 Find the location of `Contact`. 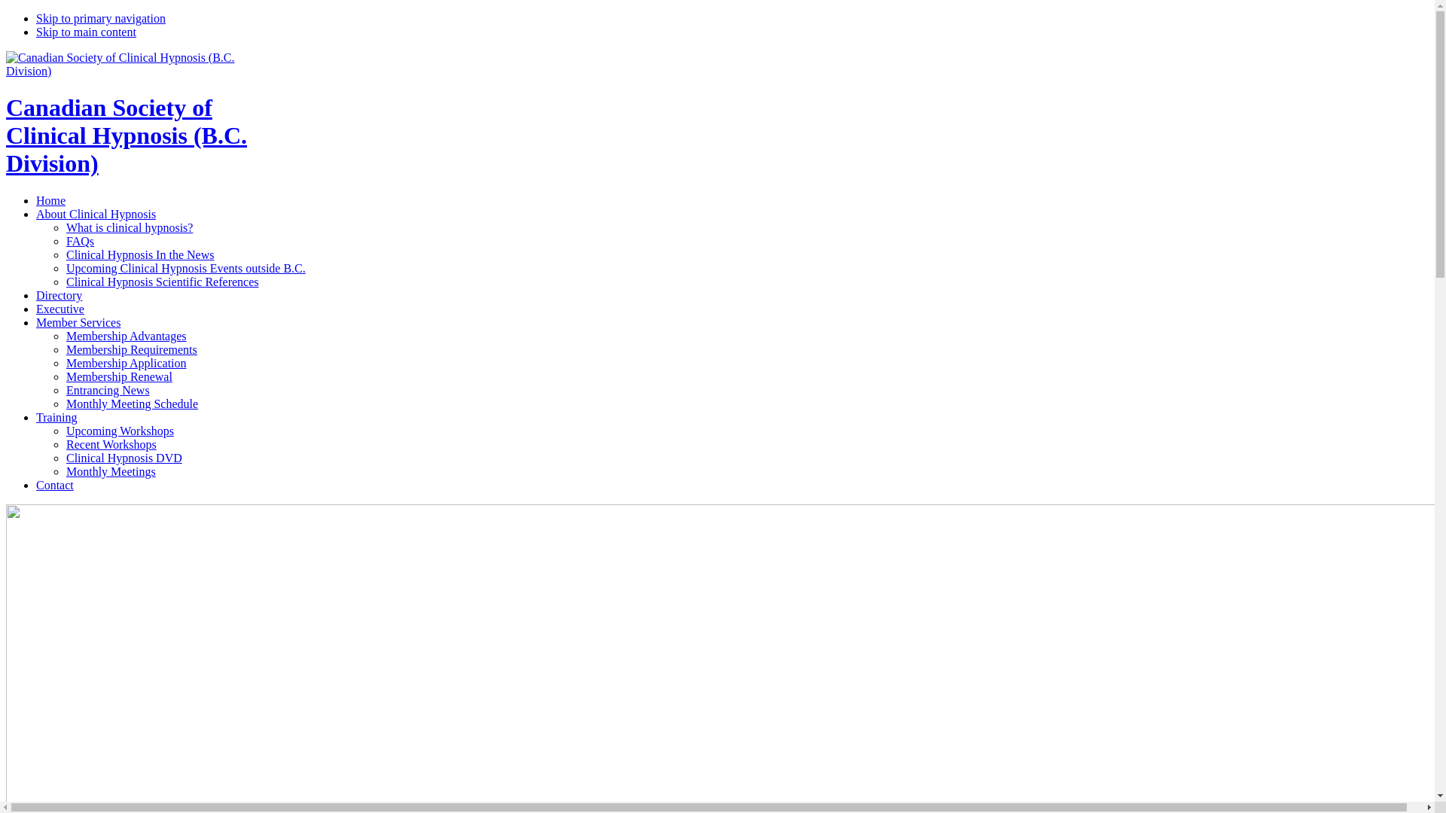

Contact is located at coordinates (55, 485).